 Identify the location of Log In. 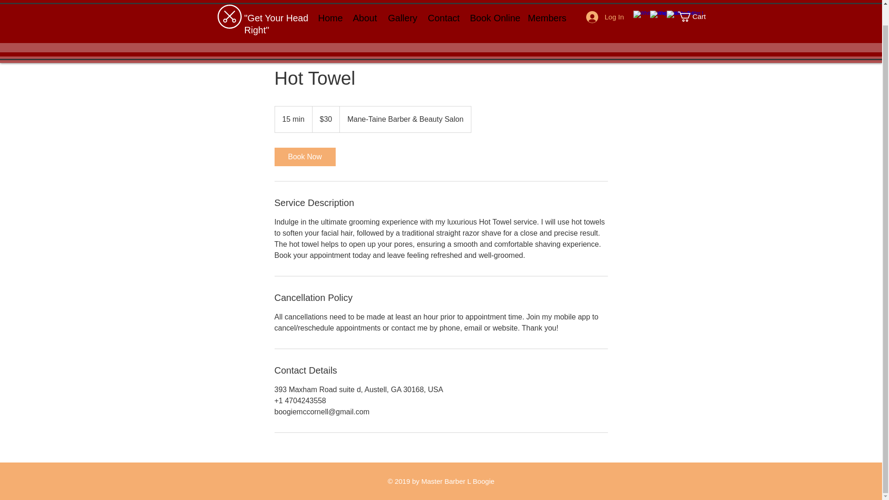
(605, 3).